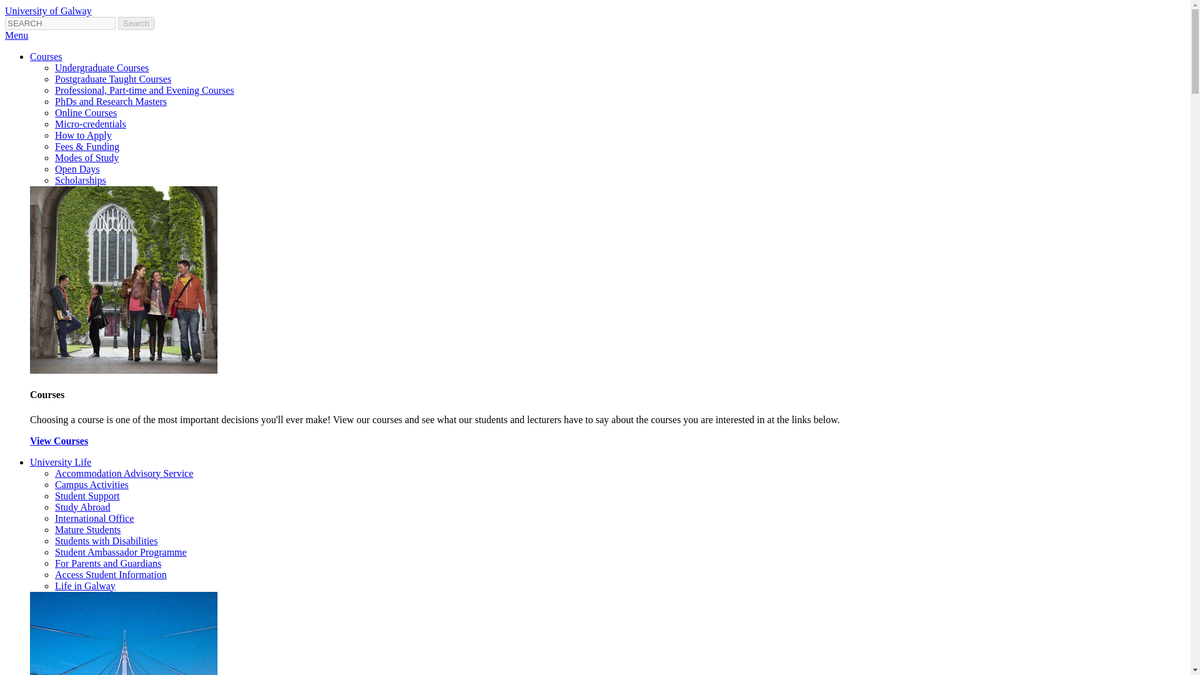 The width and height of the screenshot is (1200, 675). What do you see at coordinates (106, 541) in the screenshot?
I see `Students with Disabilities` at bounding box center [106, 541].